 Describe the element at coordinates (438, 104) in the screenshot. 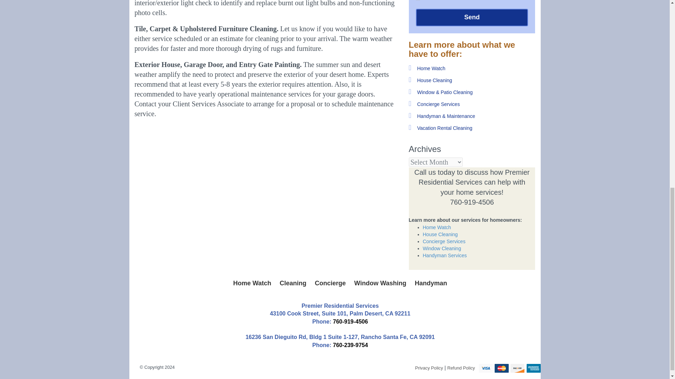

I see `Concierge Services` at that location.